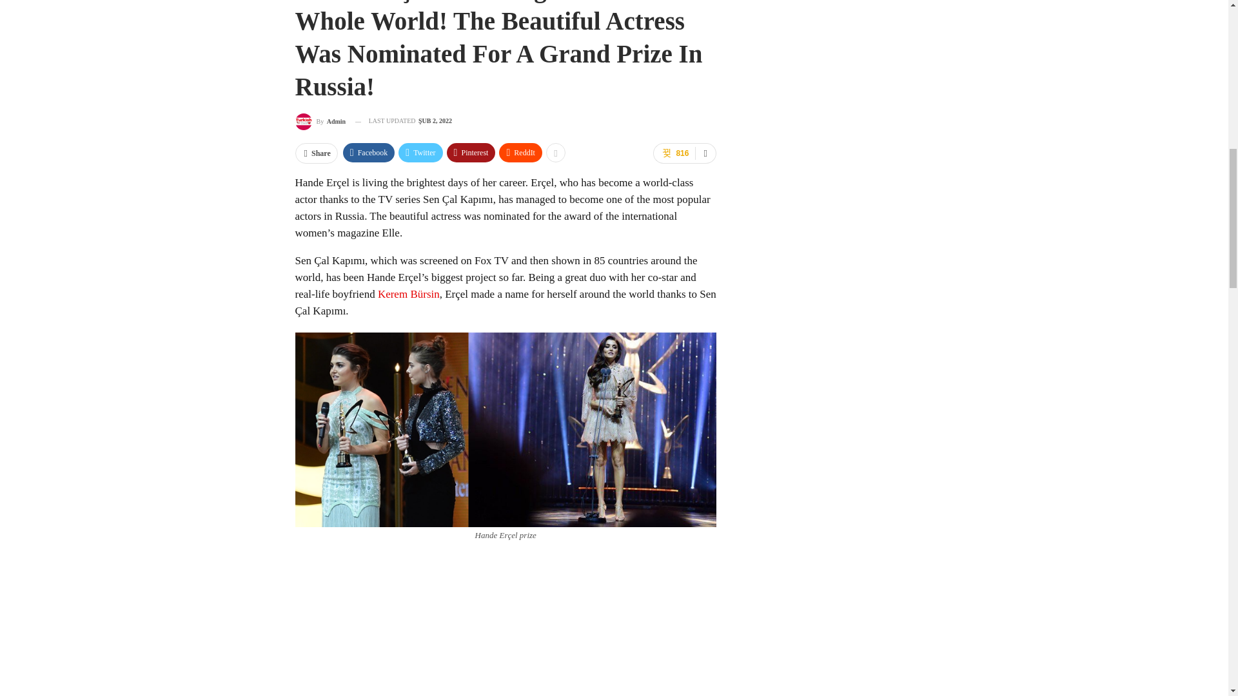 The height and width of the screenshot is (696, 1238). Describe the element at coordinates (420, 152) in the screenshot. I see `Twitter` at that location.